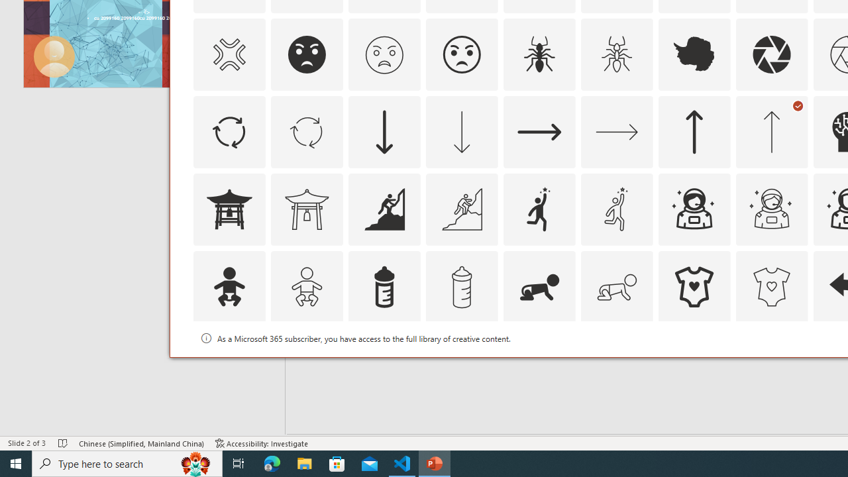 The image size is (848, 477). I want to click on AutomationID: Icons_ArrowDown, so click(384, 131).